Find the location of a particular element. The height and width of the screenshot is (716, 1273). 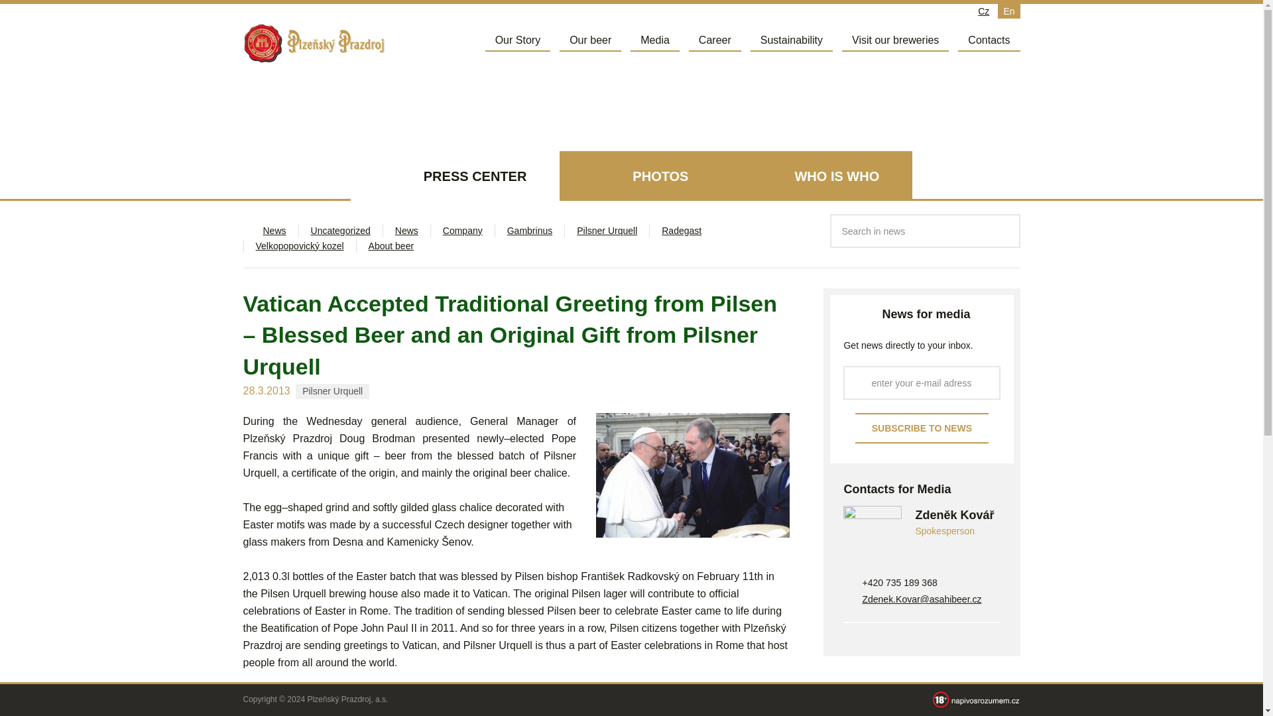

Our beer is located at coordinates (590, 40).